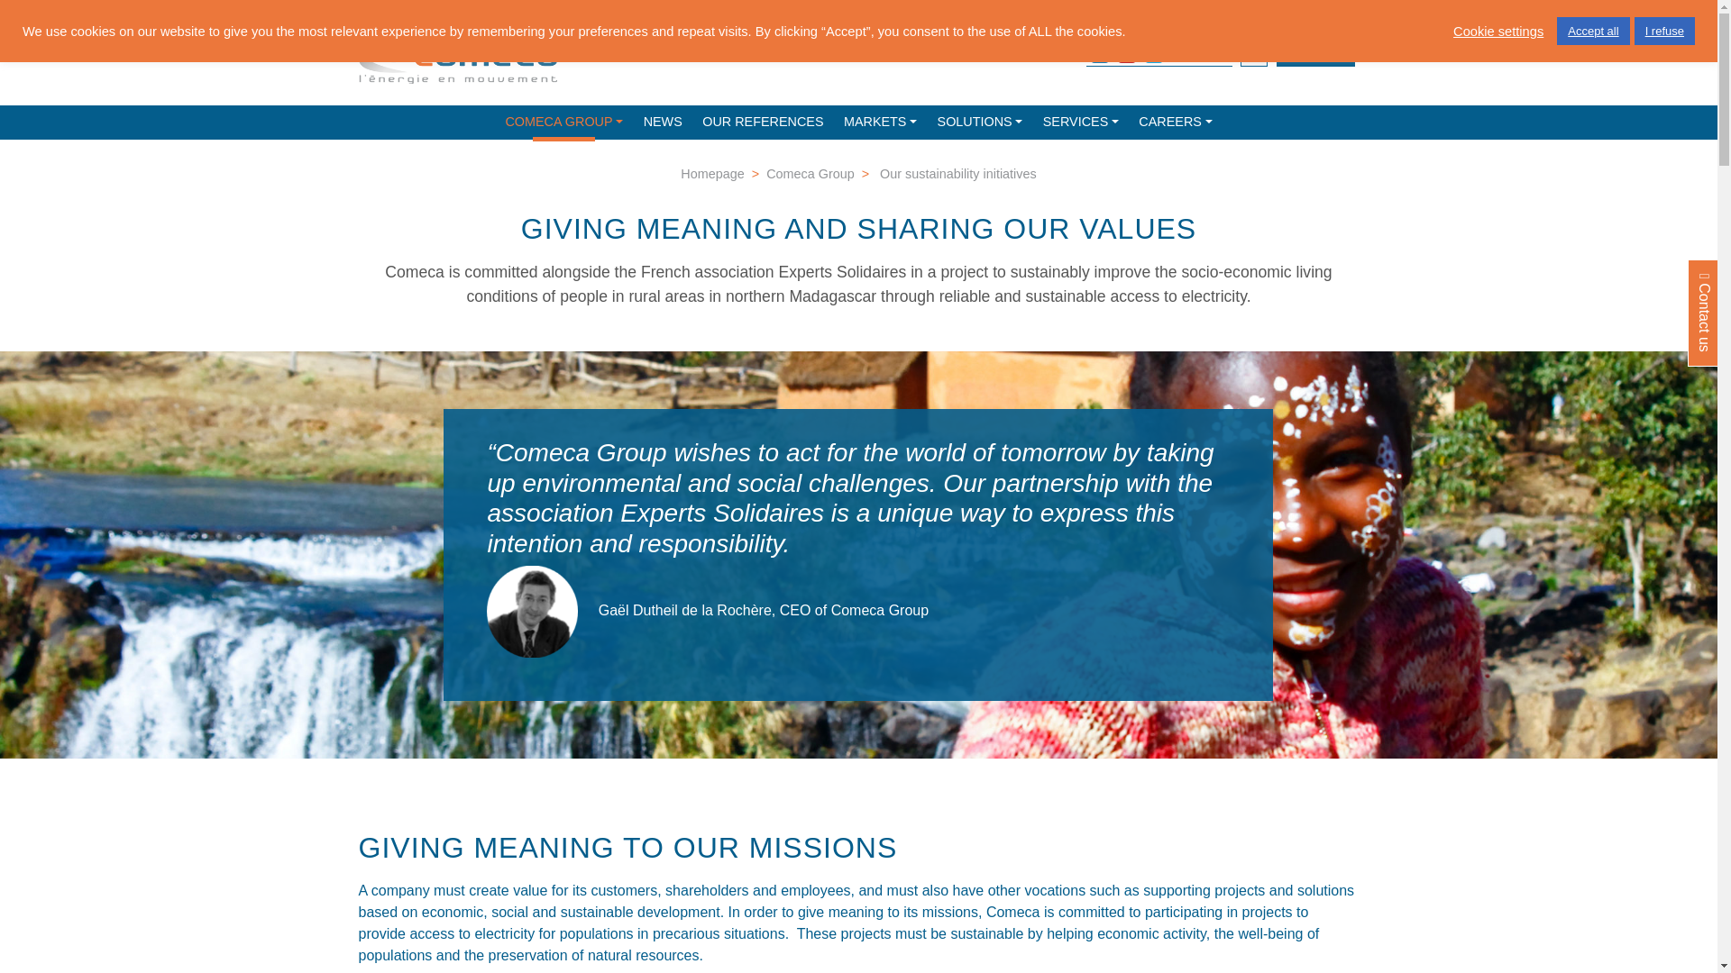 This screenshot has height=973, width=1731. What do you see at coordinates (564, 123) in the screenshot?
I see `Comeca Group` at bounding box center [564, 123].